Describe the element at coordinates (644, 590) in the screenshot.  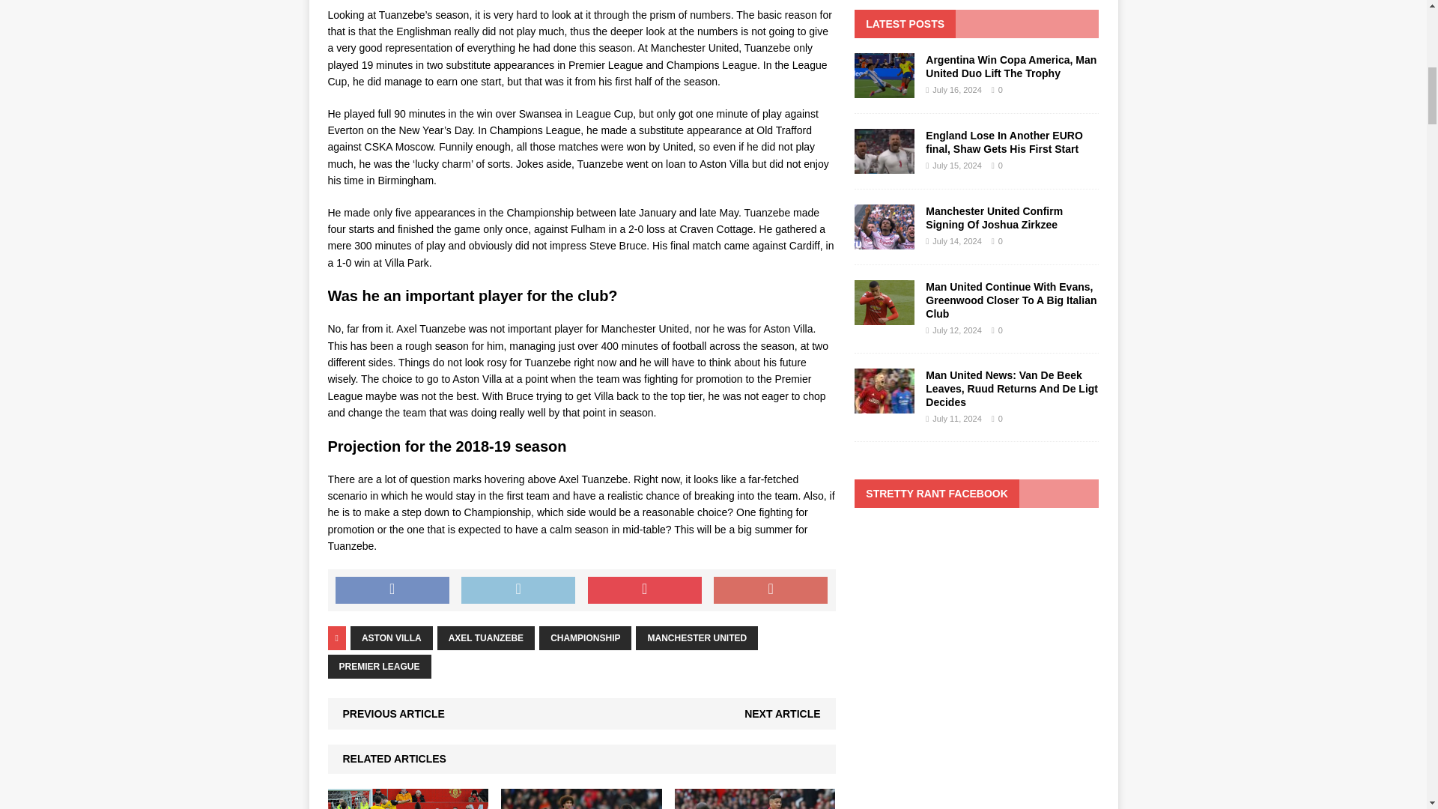
I see `Pin This Post` at that location.